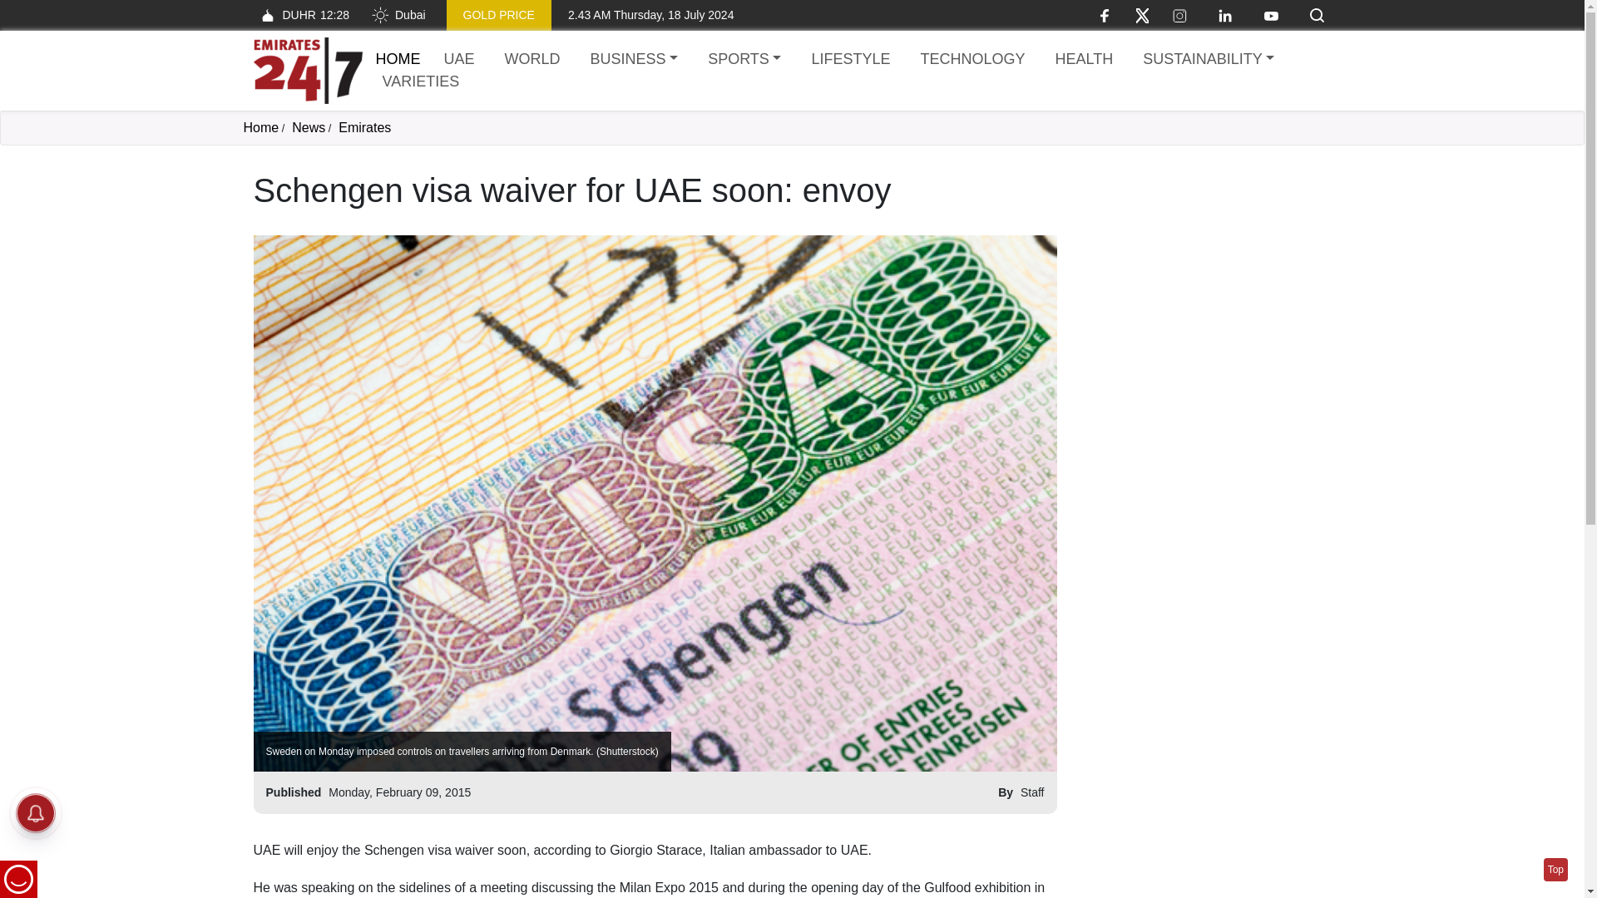 This screenshot has height=898, width=1597. Describe the element at coordinates (972, 60) in the screenshot. I see `TECHNOLOGY` at that location.